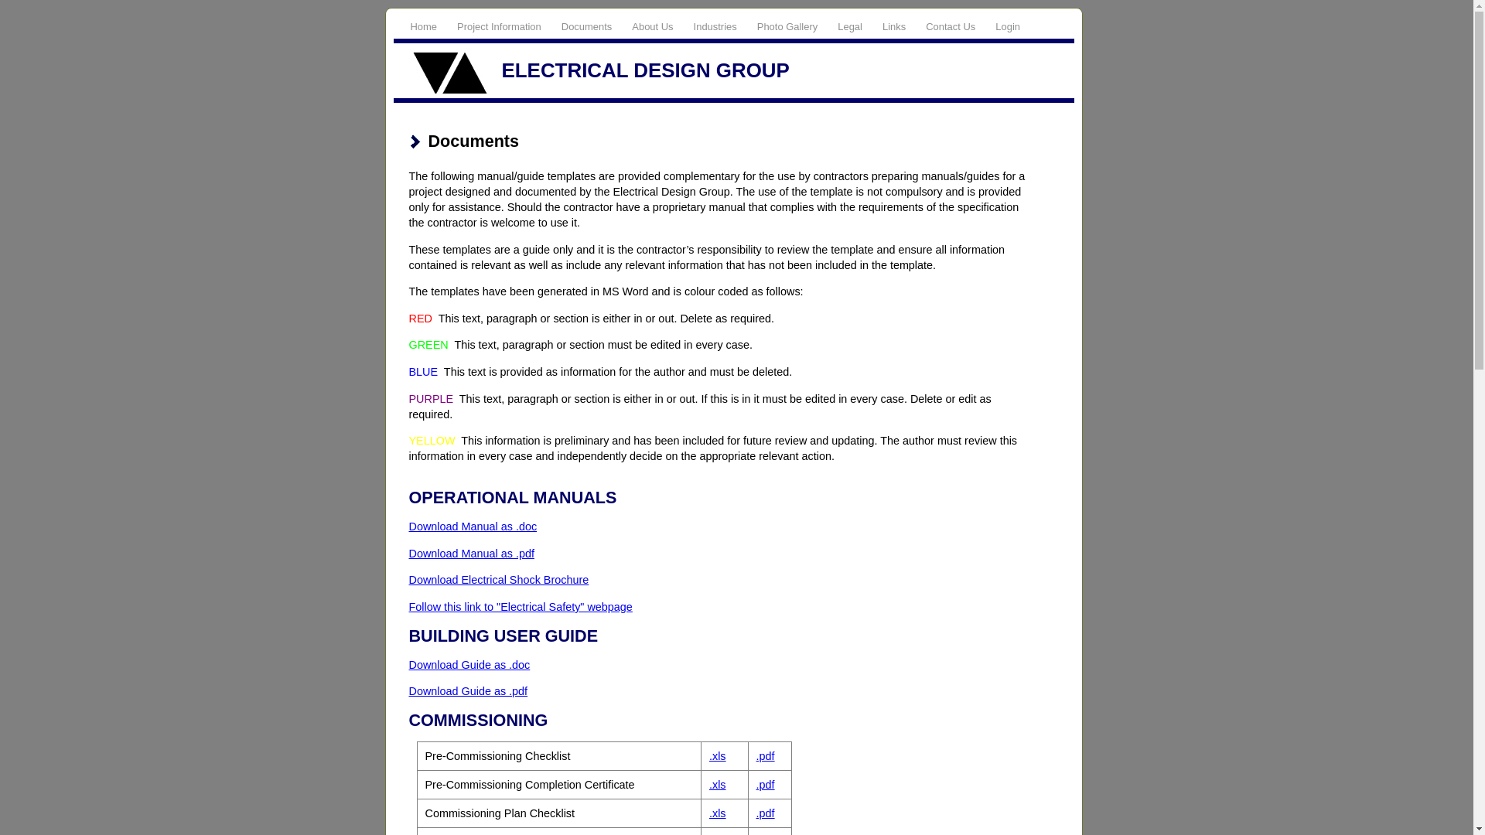 This screenshot has width=1485, height=835. What do you see at coordinates (498, 580) in the screenshot?
I see `Download Electrical Shock Brochure` at bounding box center [498, 580].